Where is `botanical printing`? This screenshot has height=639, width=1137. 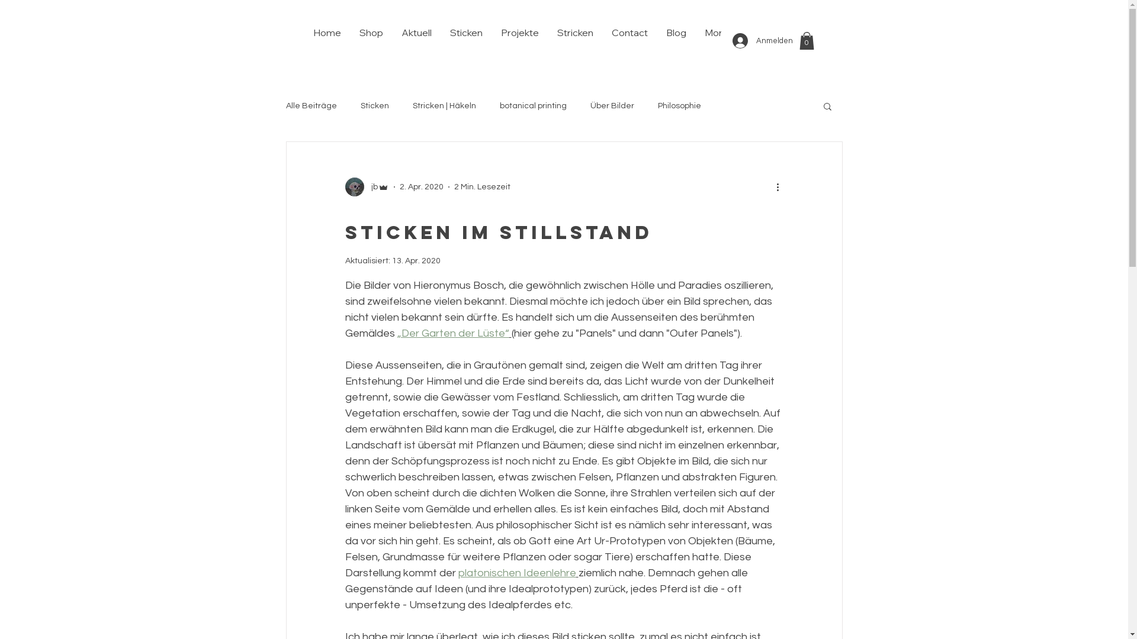 botanical printing is located at coordinates (533, 106).